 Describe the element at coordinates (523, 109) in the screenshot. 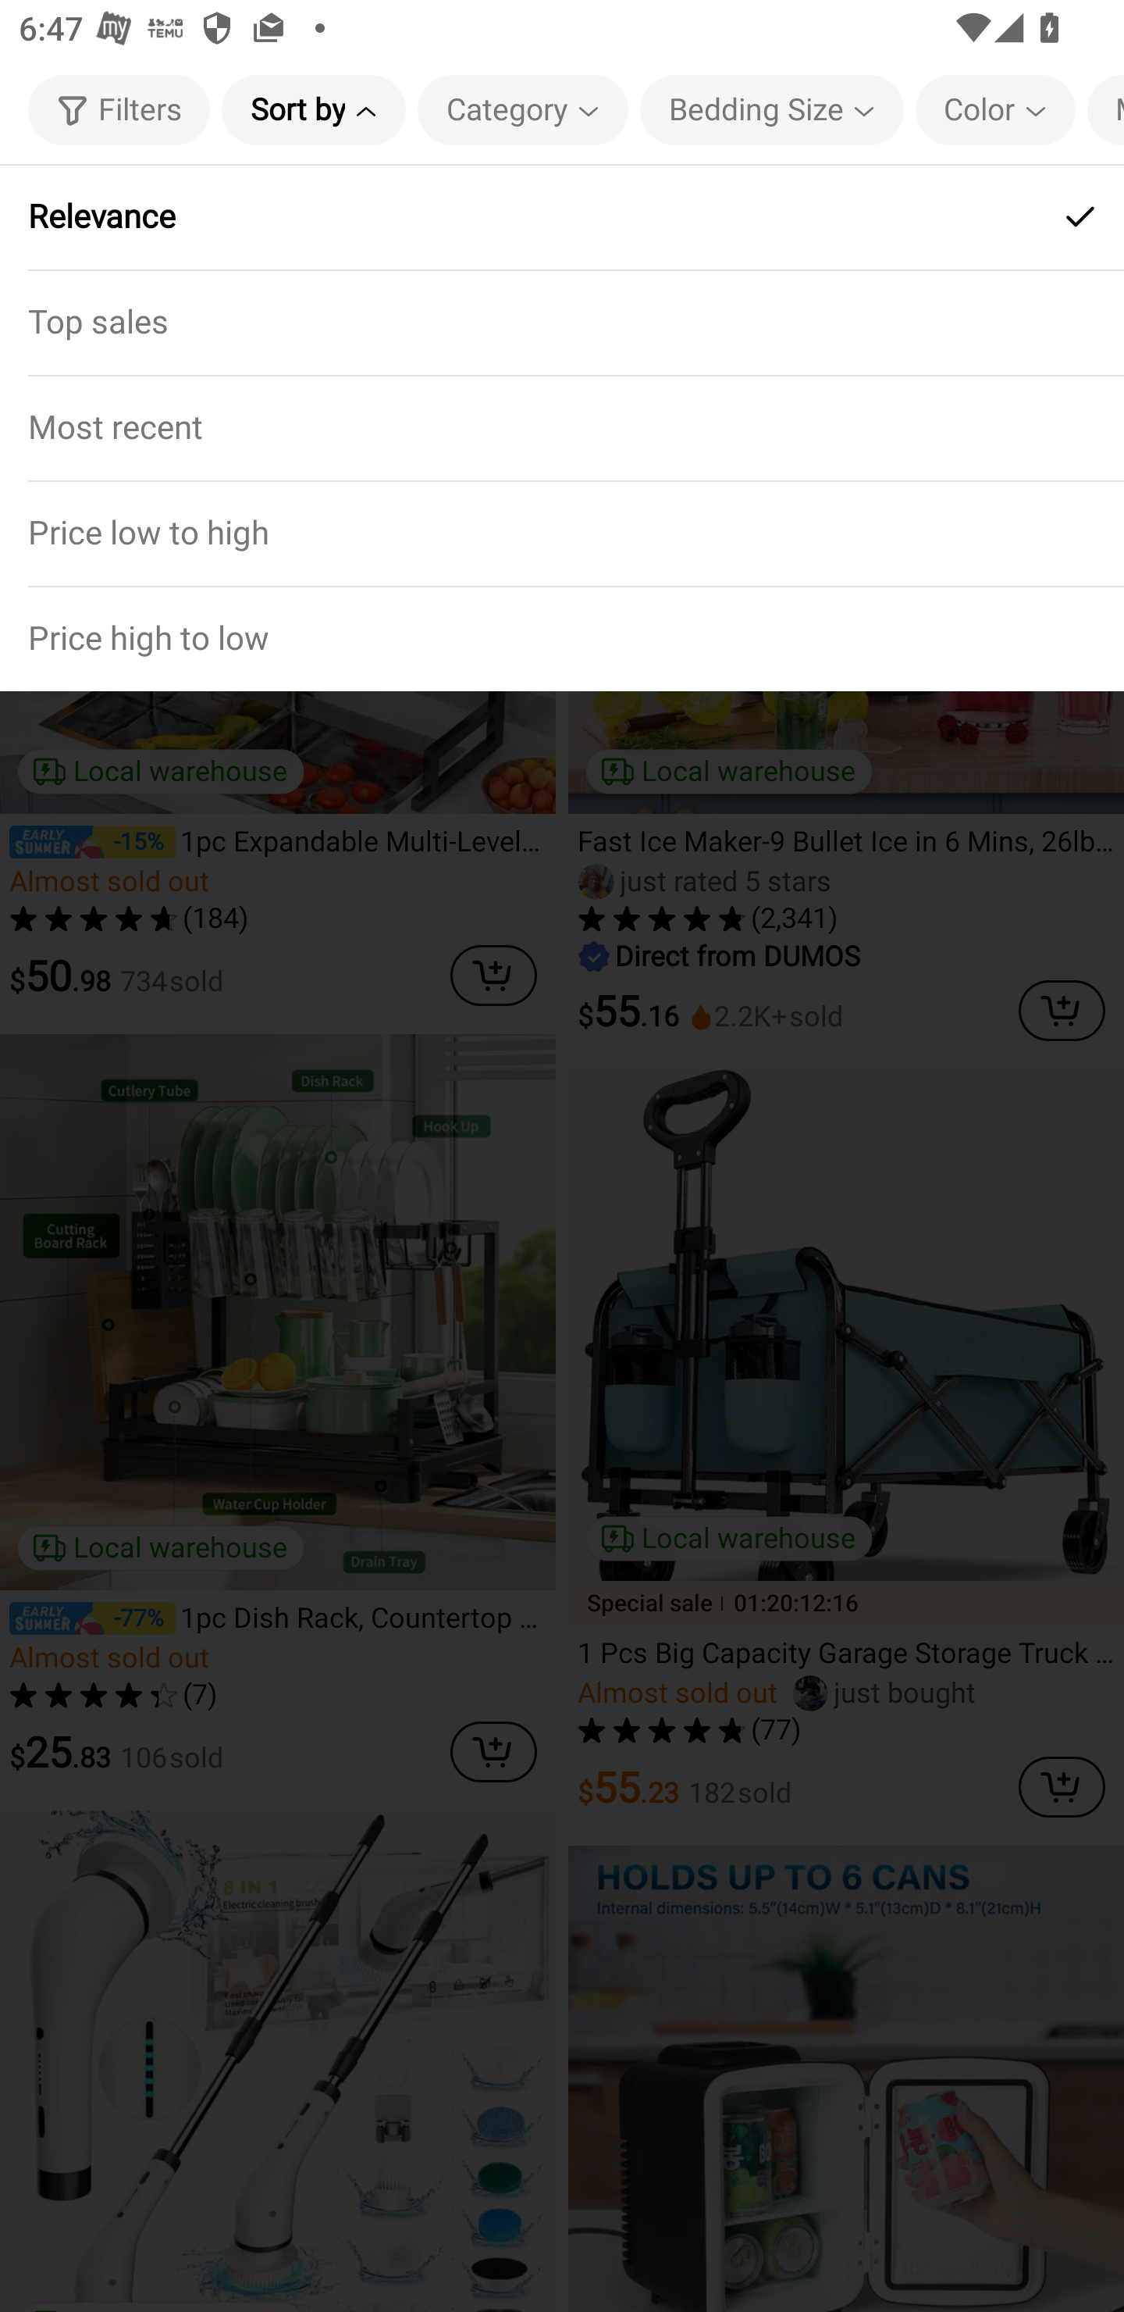

I see `Category` at that location.